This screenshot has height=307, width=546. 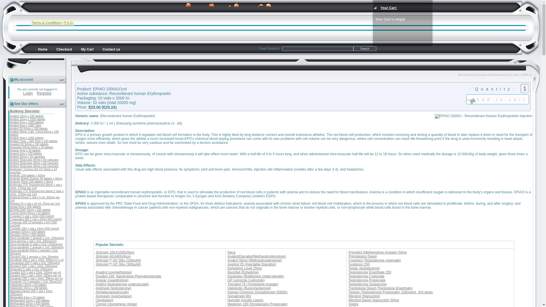 I want to click on F.A.Q., so click(x=69, y=23).